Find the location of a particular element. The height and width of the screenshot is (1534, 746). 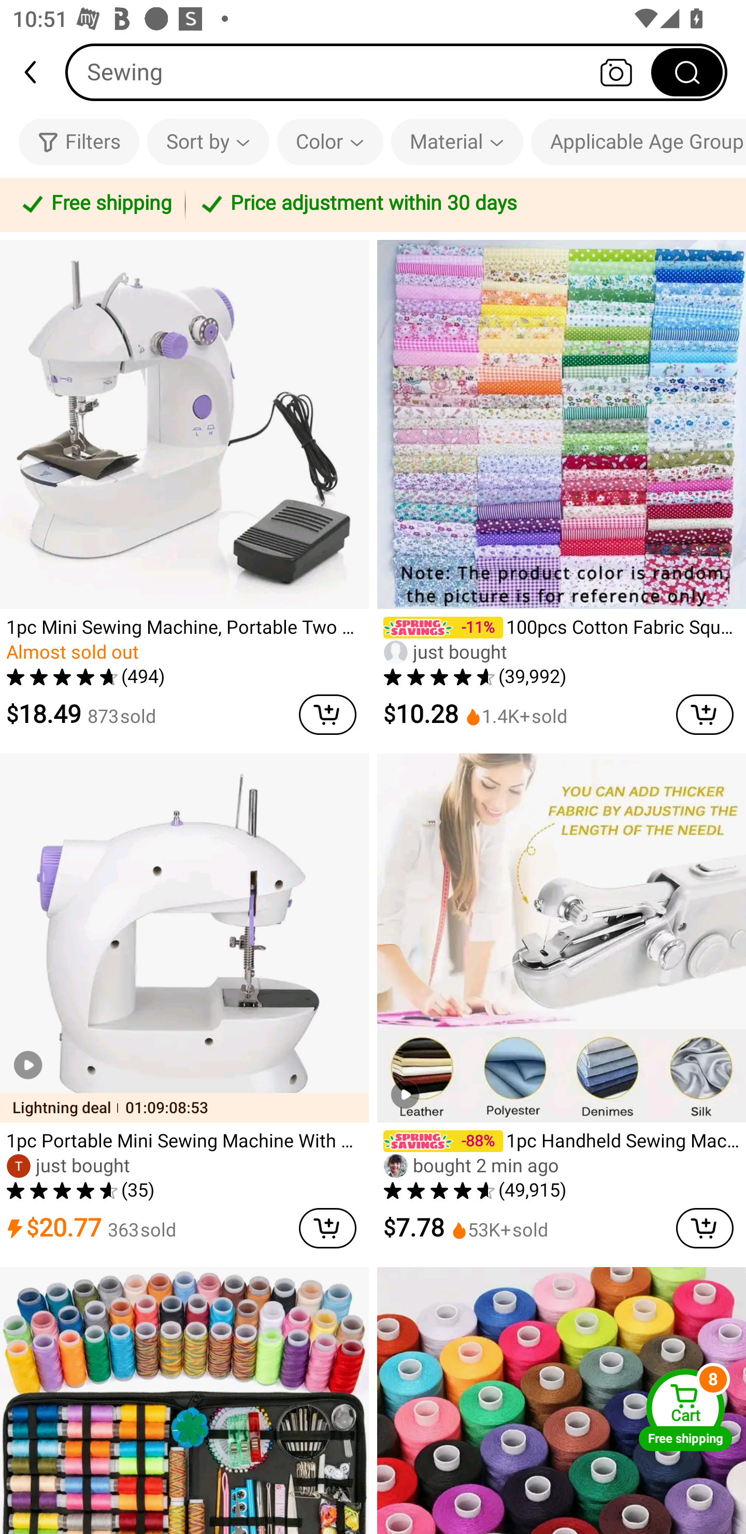

cart delete is located at coordinates (327, 714).